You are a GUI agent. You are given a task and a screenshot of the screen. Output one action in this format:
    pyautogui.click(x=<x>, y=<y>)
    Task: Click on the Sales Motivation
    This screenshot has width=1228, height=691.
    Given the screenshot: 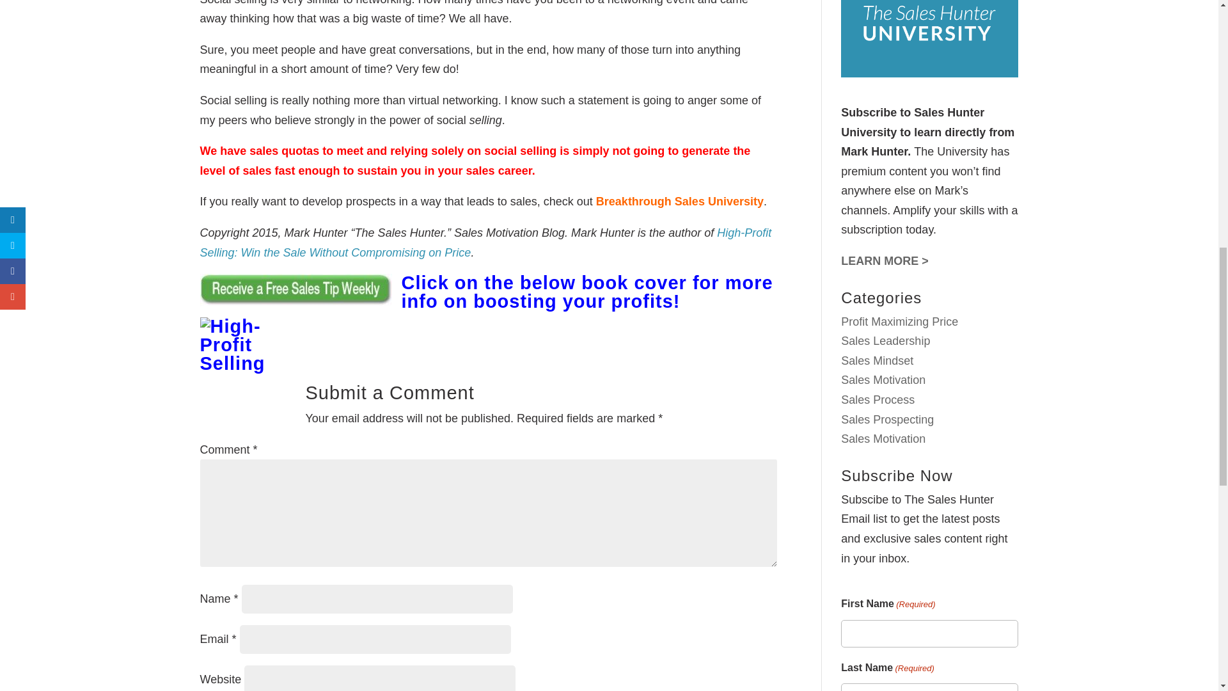 What is the action you would take?
    pyautogui.click(x=883, y=380)
    